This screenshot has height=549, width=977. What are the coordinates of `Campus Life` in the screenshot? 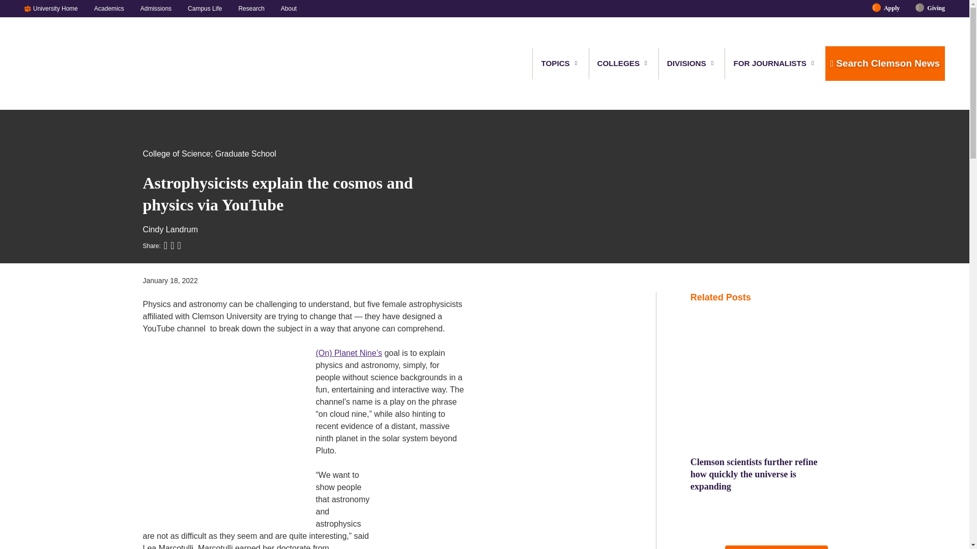 It's located at (205, 8).